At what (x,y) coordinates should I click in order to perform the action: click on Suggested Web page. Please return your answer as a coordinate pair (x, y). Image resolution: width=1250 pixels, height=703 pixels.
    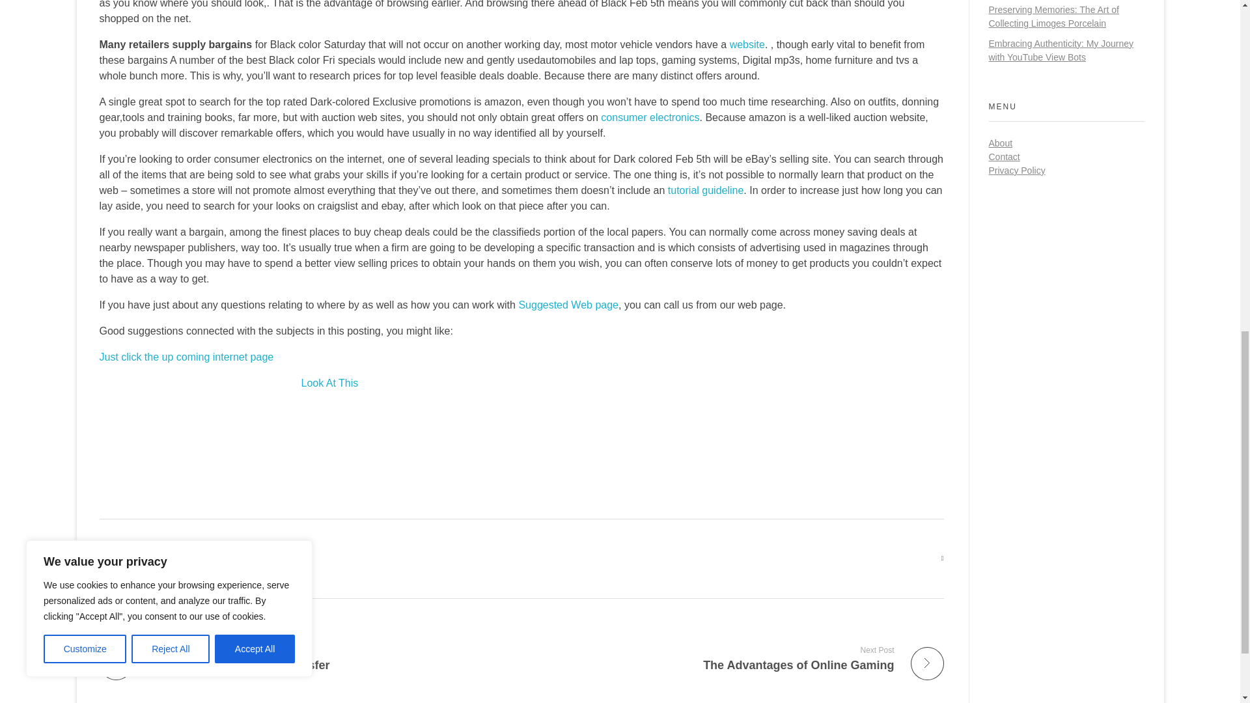
    Looking at the image, I should click on (747, 44).